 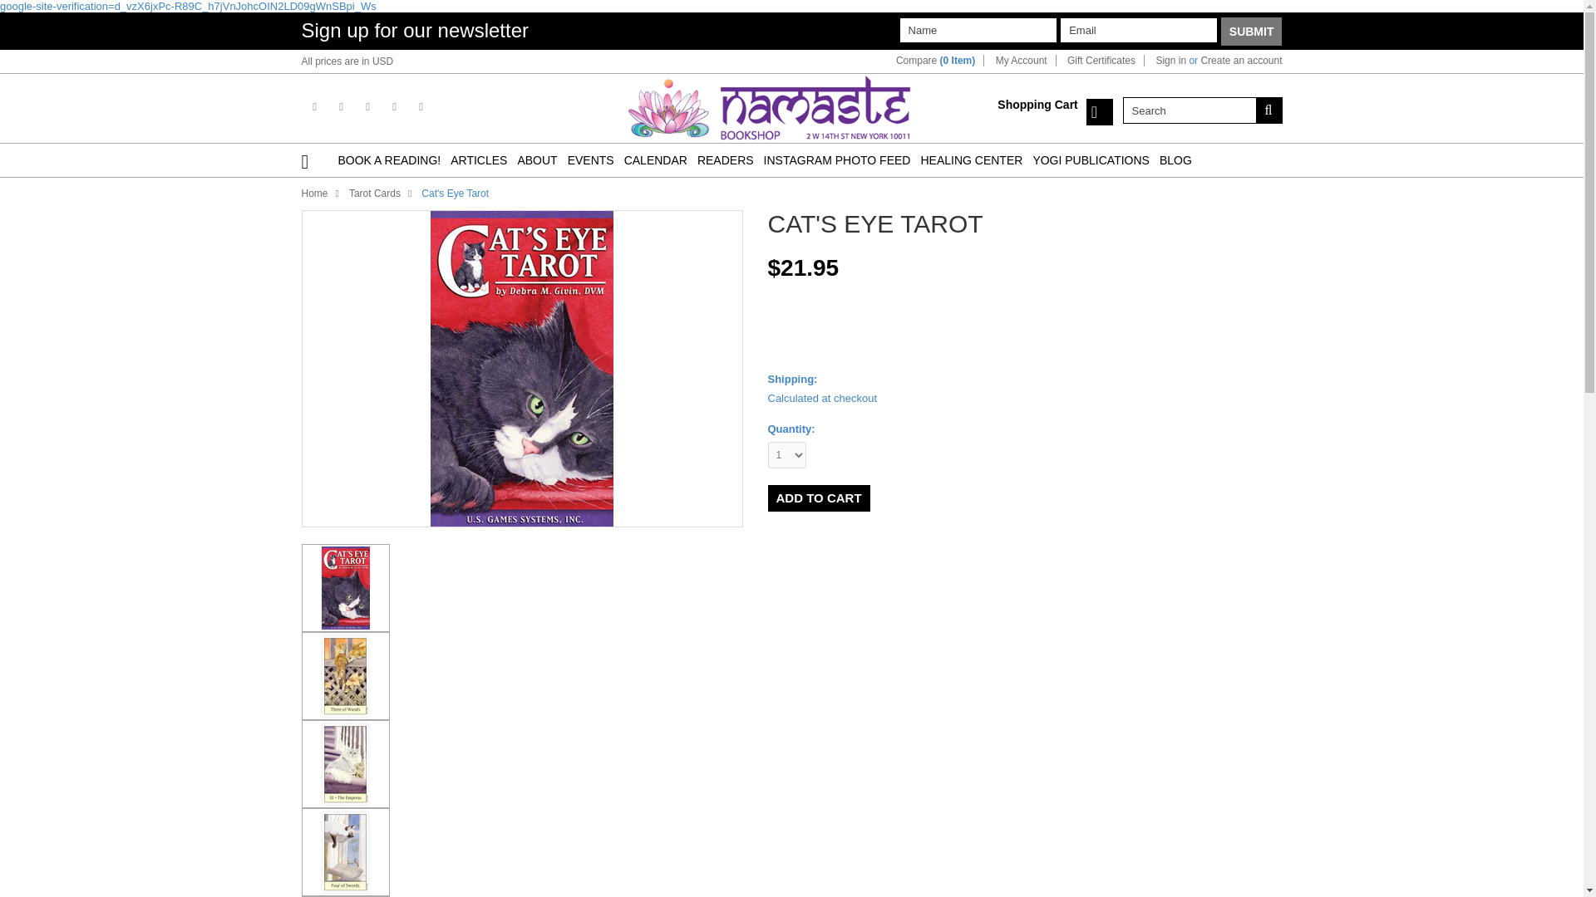 I want to click on US Dollar, so click(x=382, y=61).